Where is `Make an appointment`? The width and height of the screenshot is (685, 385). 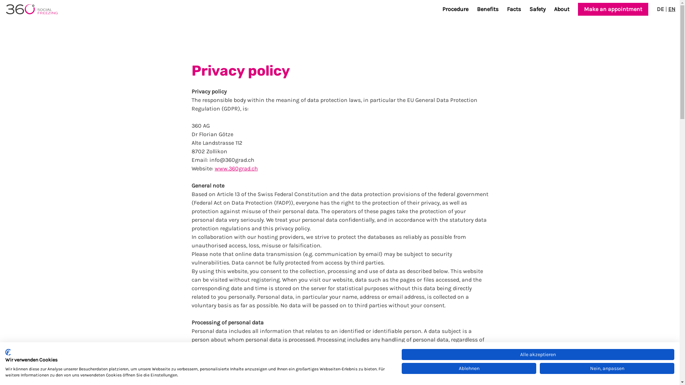
Make an appointment is located at coordinates (613, 9).